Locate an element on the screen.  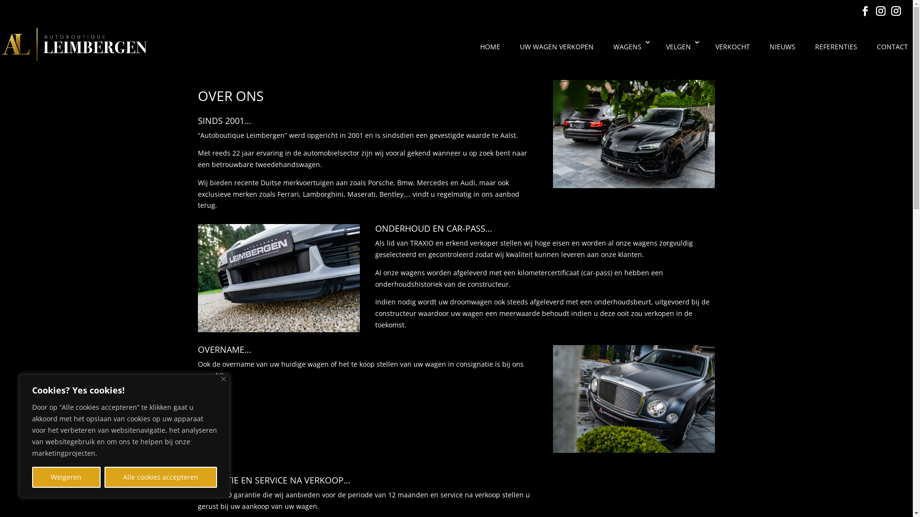
Weigeren is located at coordinates (66, 477).